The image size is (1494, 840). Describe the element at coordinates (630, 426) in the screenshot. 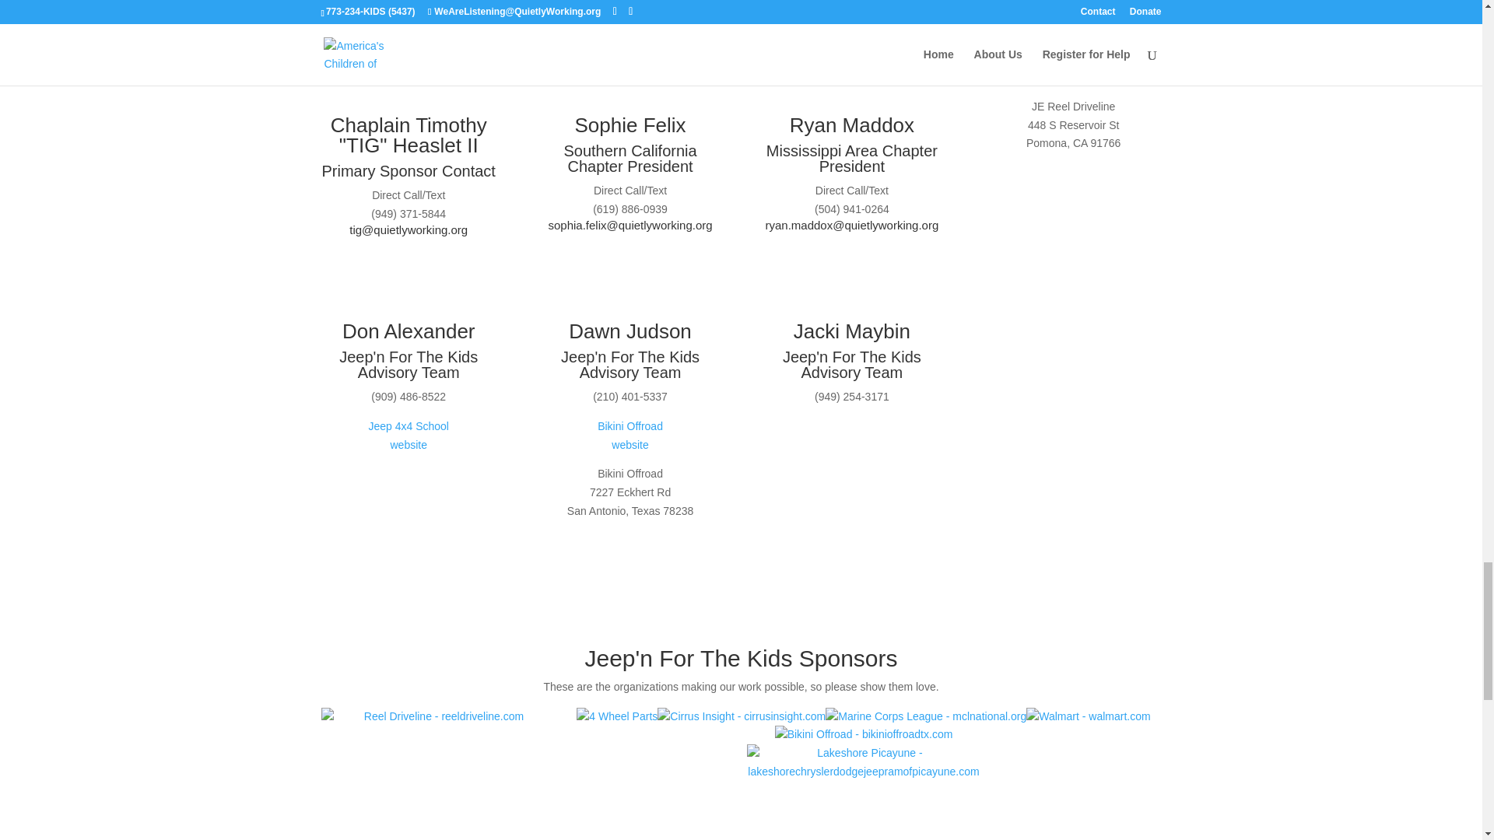

I see `Bikini Offroad` at that location.